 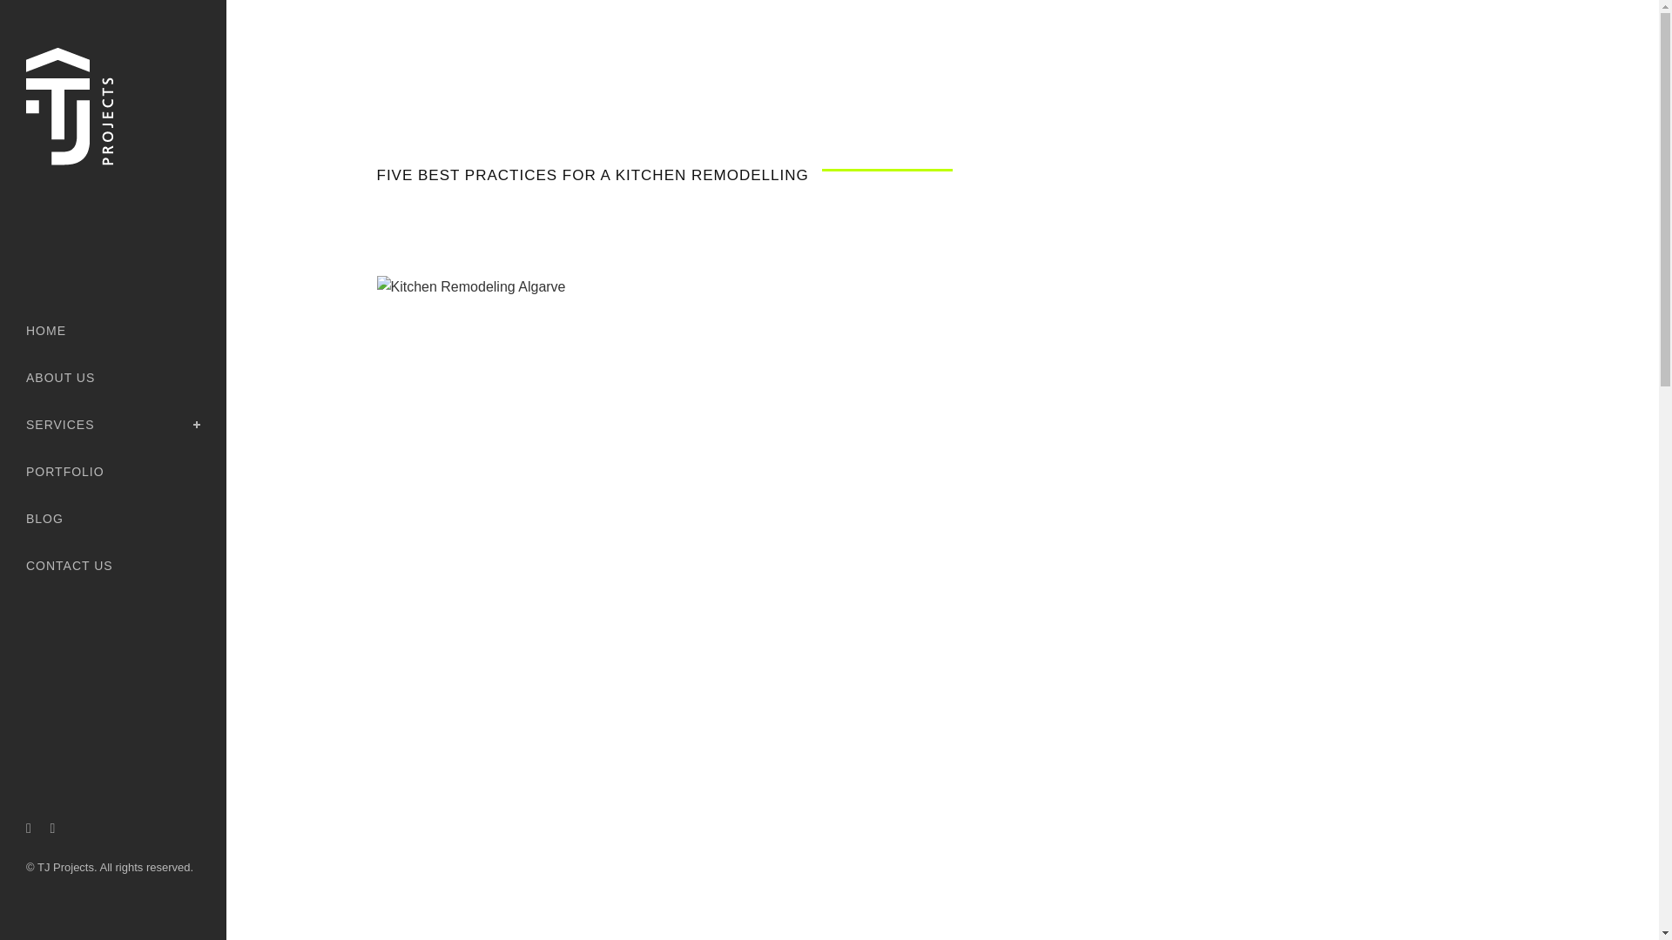 I want to click on SERVICES, so click(x=113, y=425).